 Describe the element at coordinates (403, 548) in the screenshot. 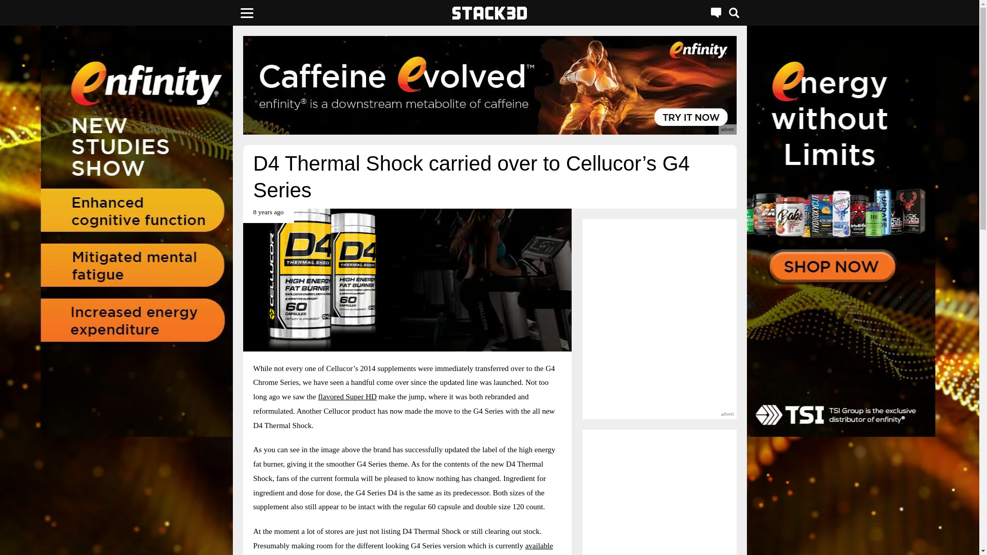

I see `available direct` at that location.